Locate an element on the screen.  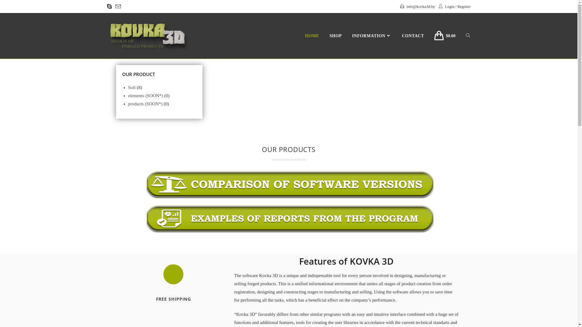
Soft is located at coordinates (132, 88).